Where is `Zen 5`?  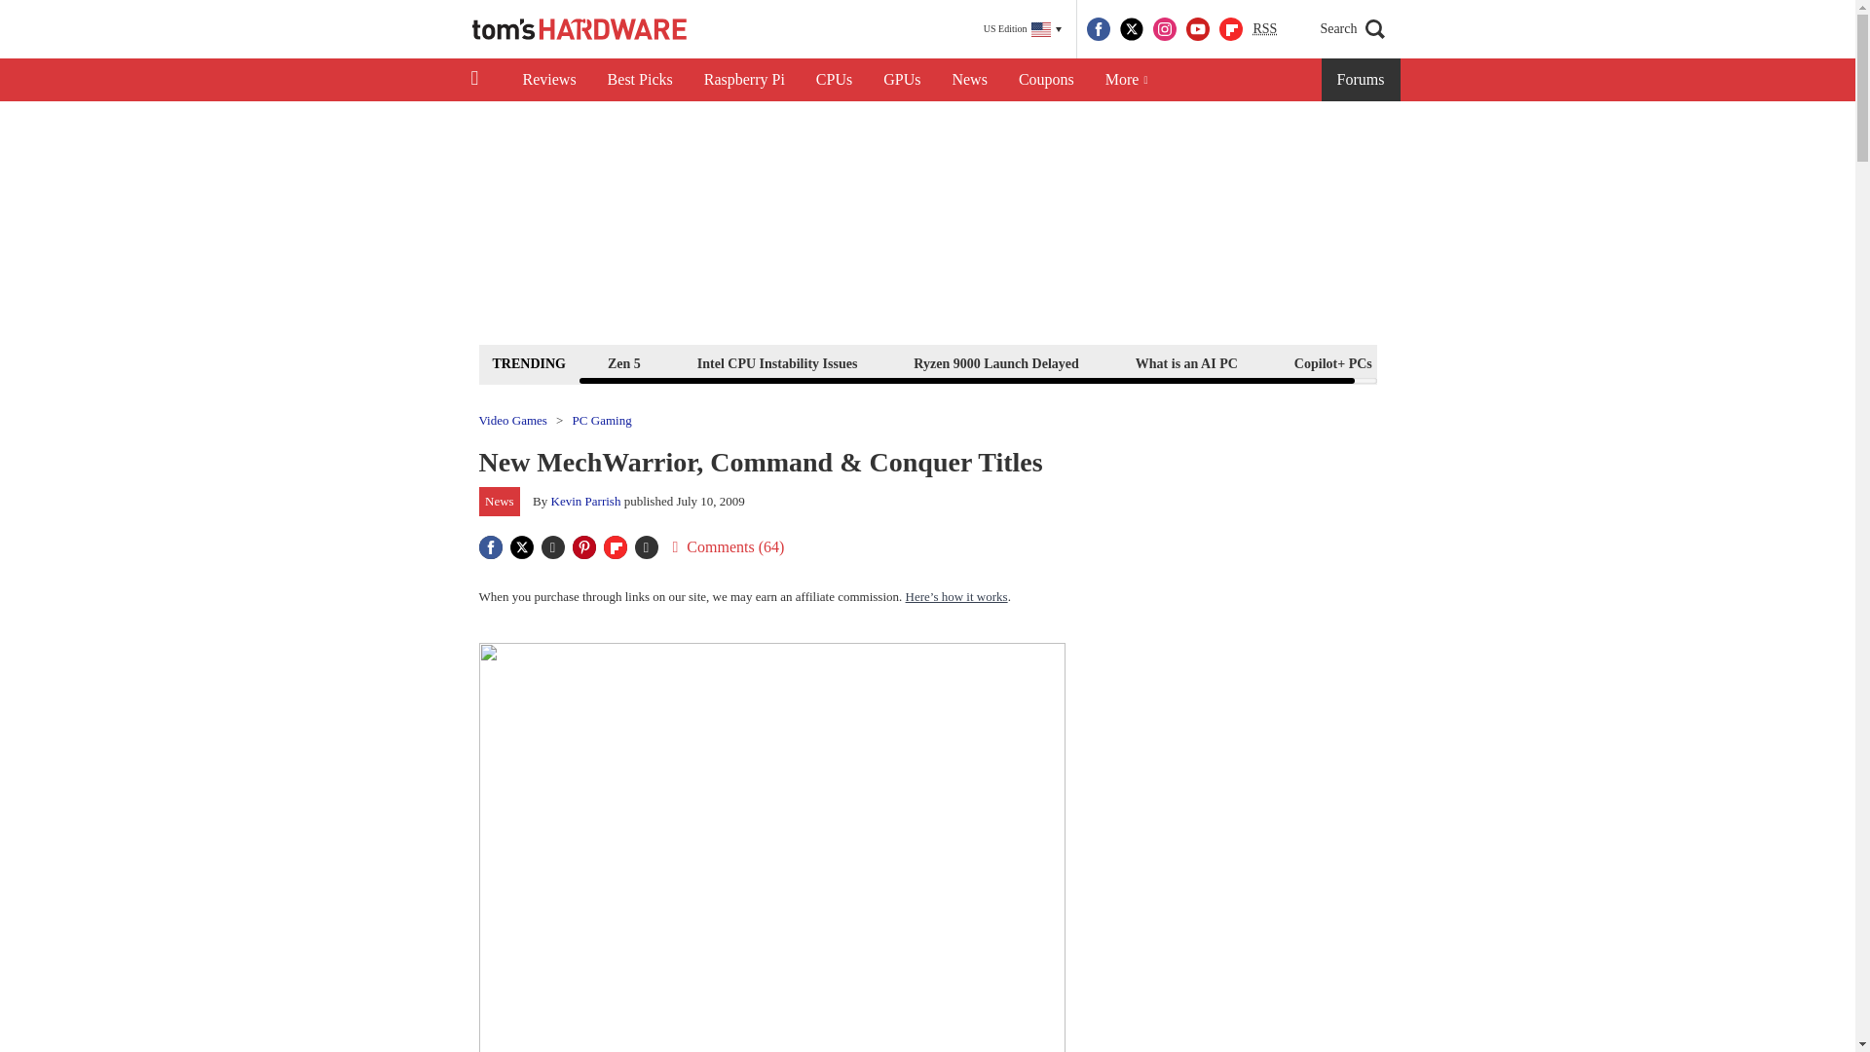
Zen 5 is located at coordinates (623, 362).